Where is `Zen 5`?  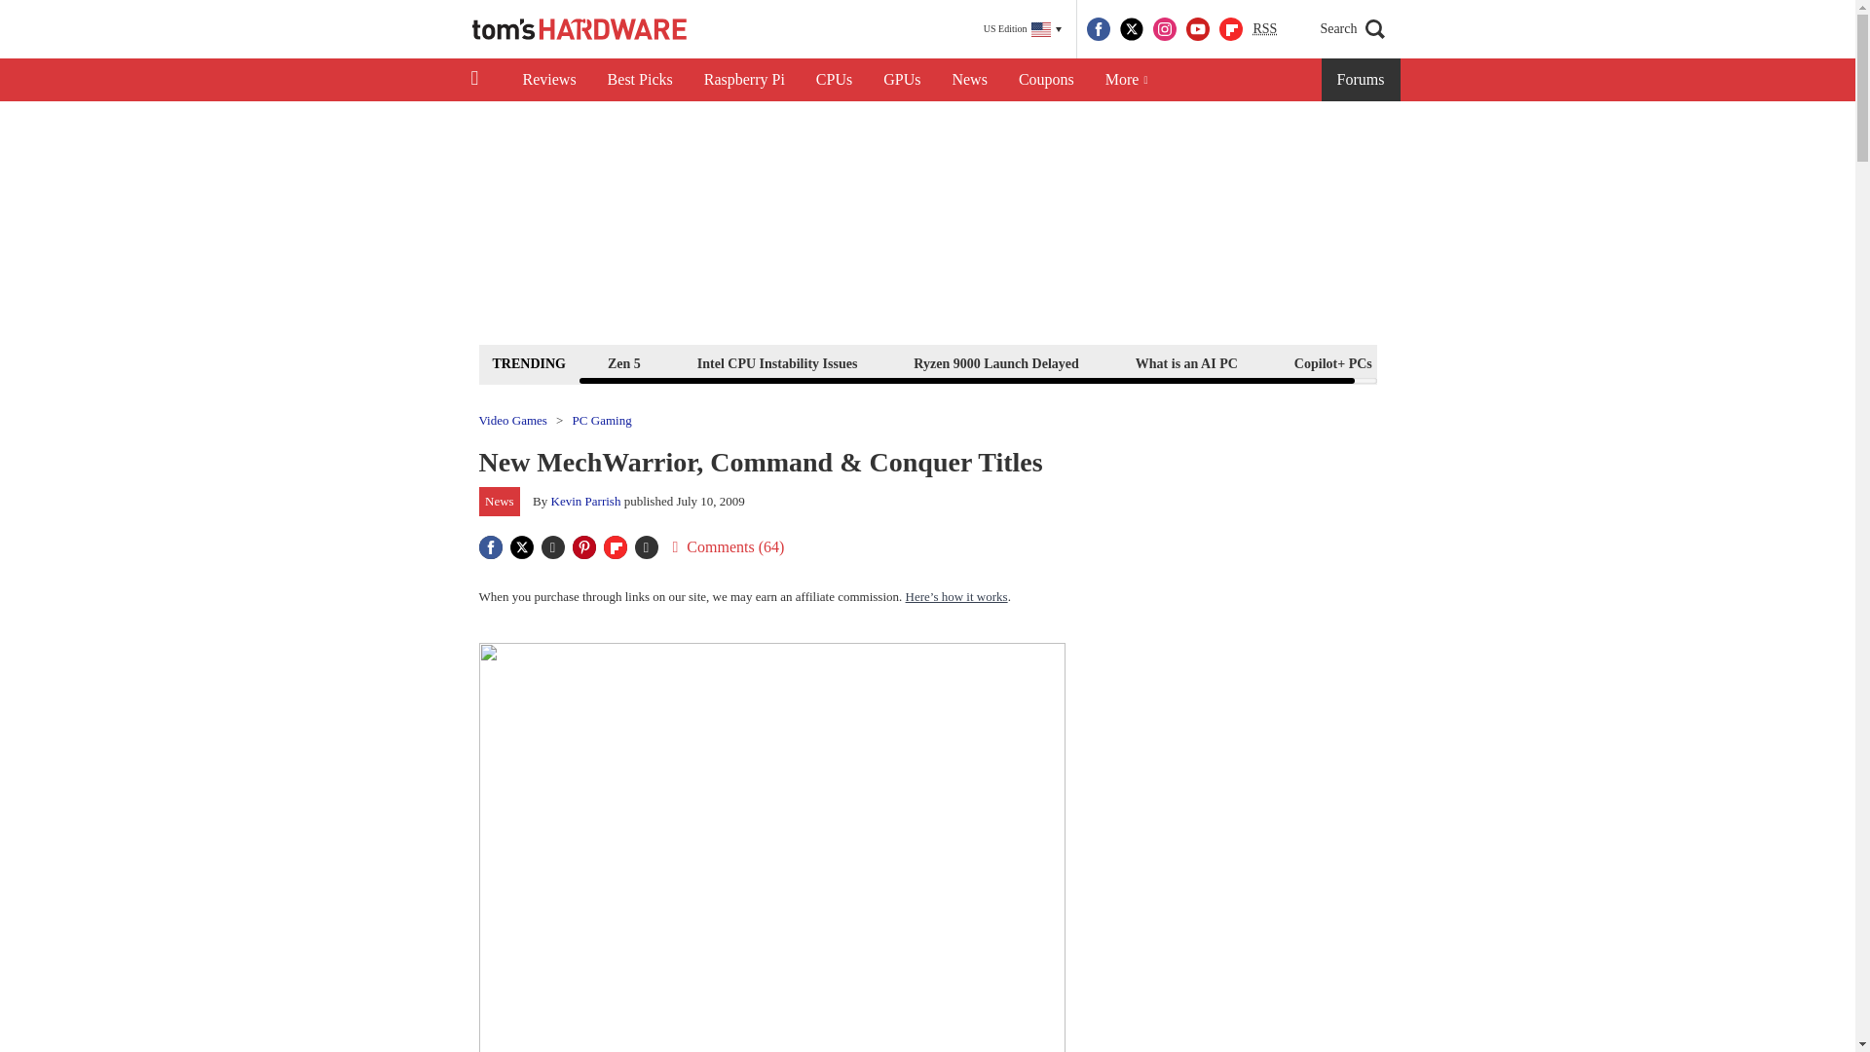
Zen 5 is located at coordinates (623, 362).